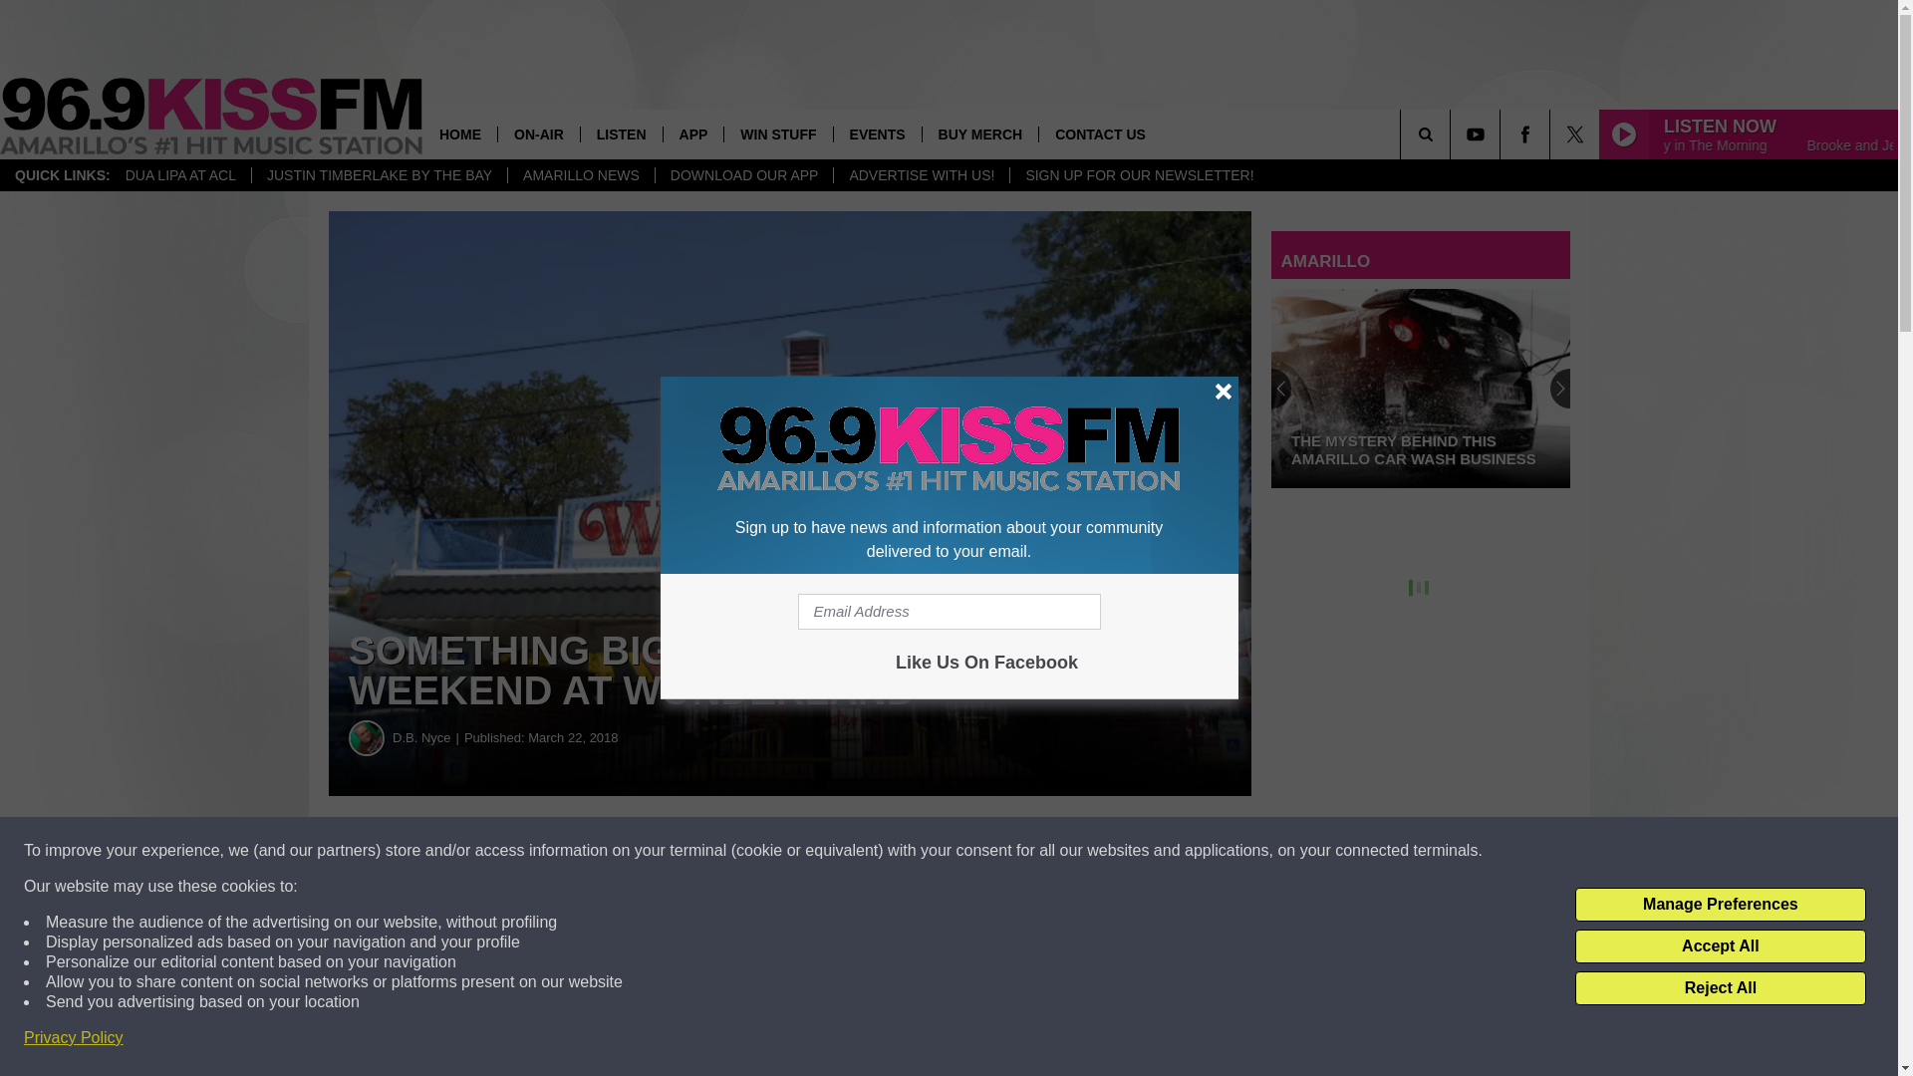  I want to click on HOME, so click(460, 134).